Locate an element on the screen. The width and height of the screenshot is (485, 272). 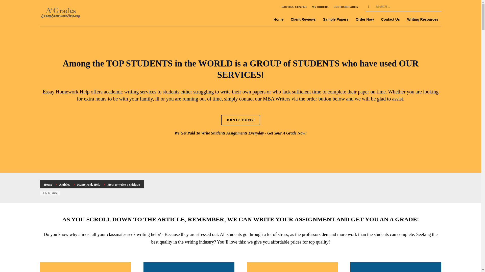
Contact Us is located at coordinates (391, 19).